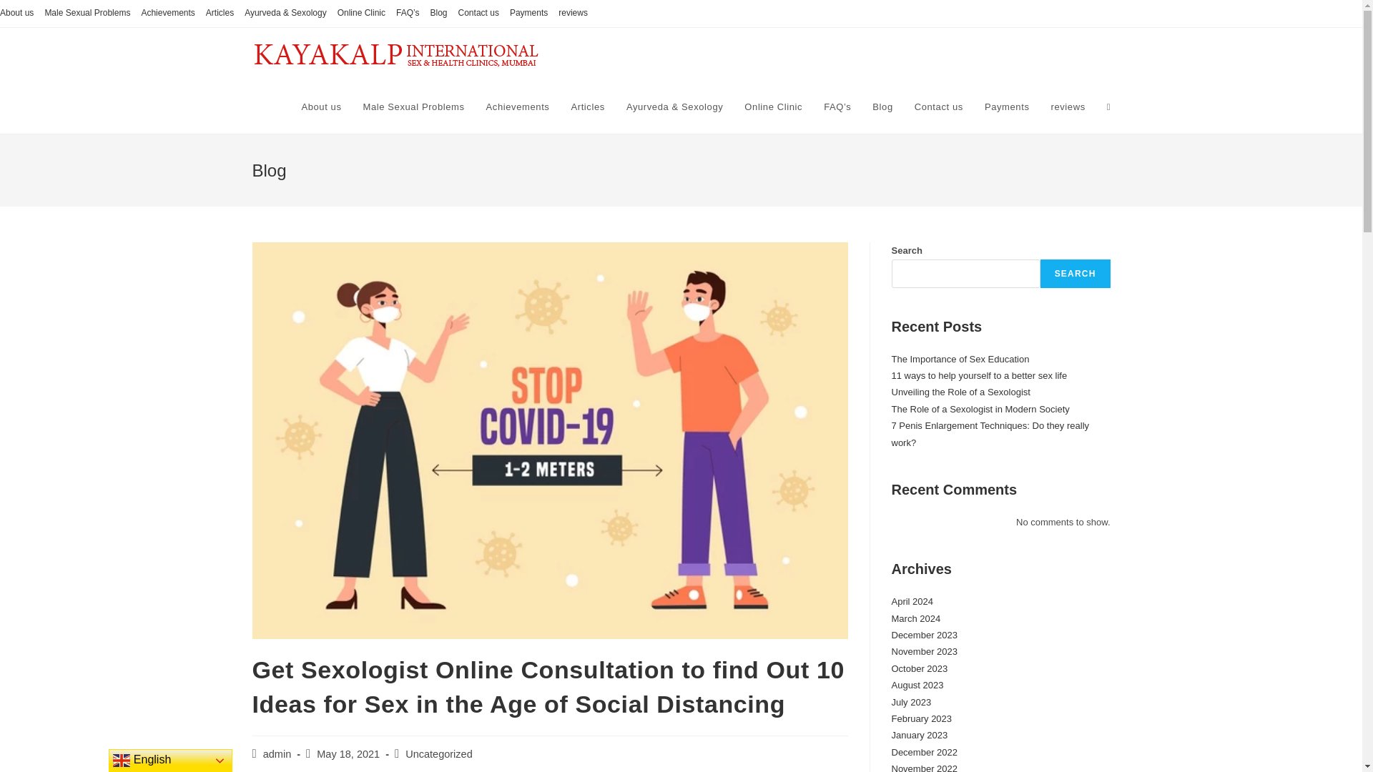  I want to click on About us, so click(16, 13).